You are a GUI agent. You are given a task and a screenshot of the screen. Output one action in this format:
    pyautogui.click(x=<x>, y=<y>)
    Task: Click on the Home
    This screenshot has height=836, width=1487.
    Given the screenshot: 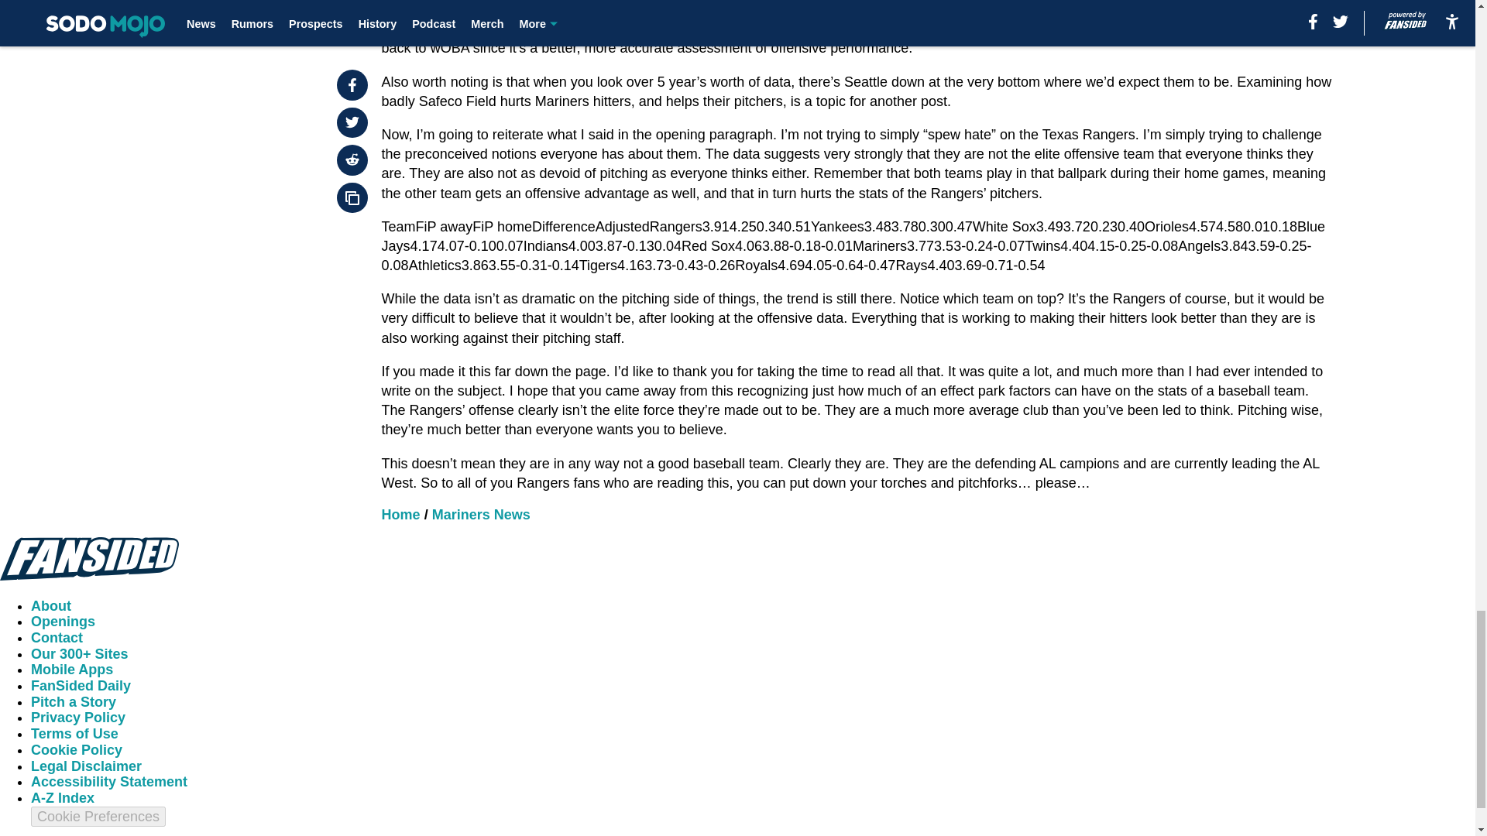 What is the action you would take?
    pyautogui.click(x=401, y=514)
    